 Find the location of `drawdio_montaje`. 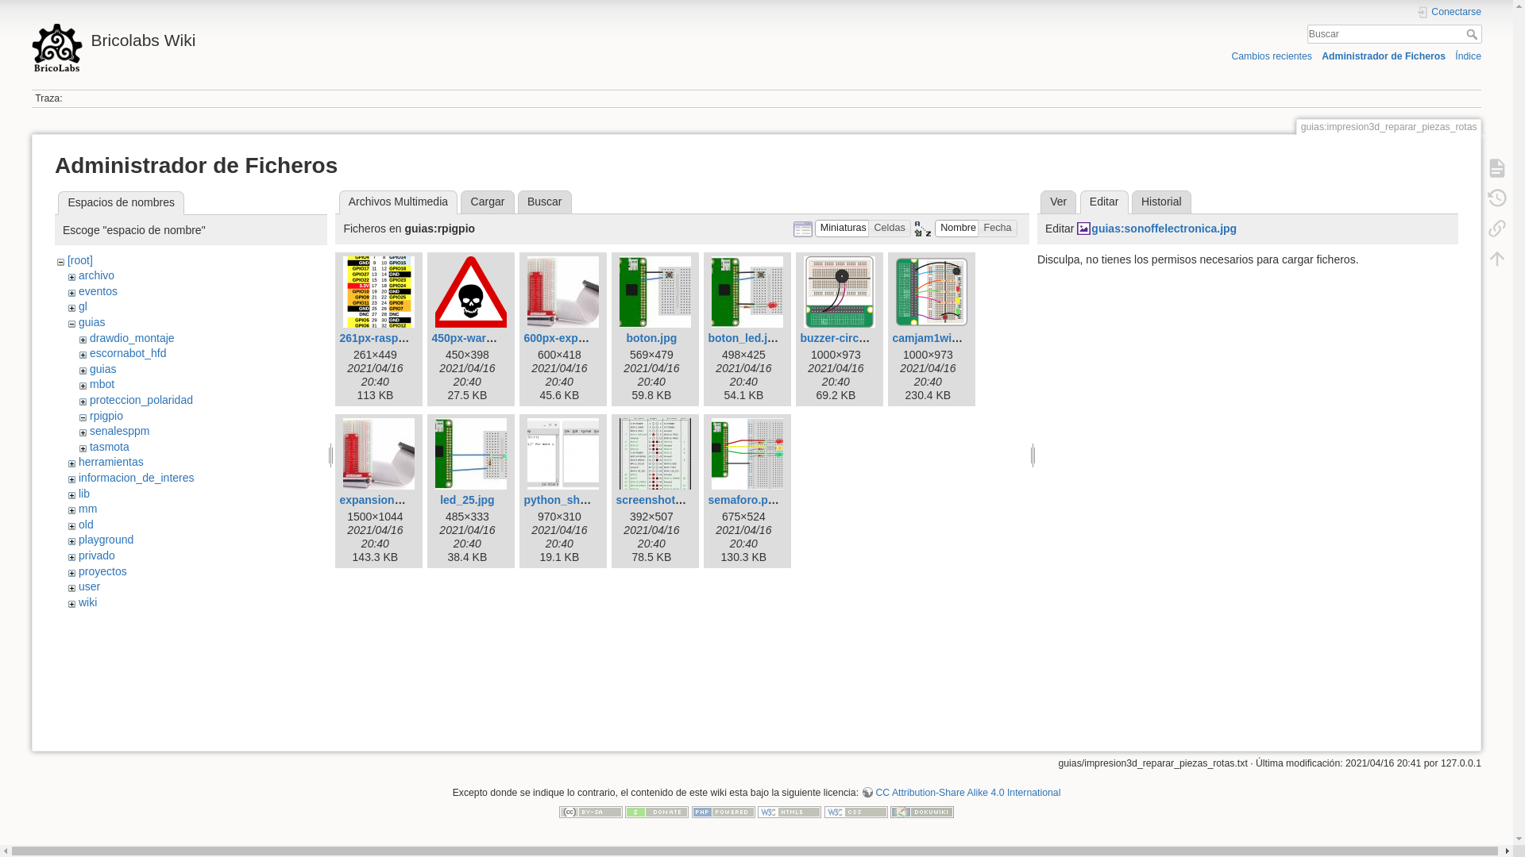

drawdio_montaje is located at coordinates (132, 338).